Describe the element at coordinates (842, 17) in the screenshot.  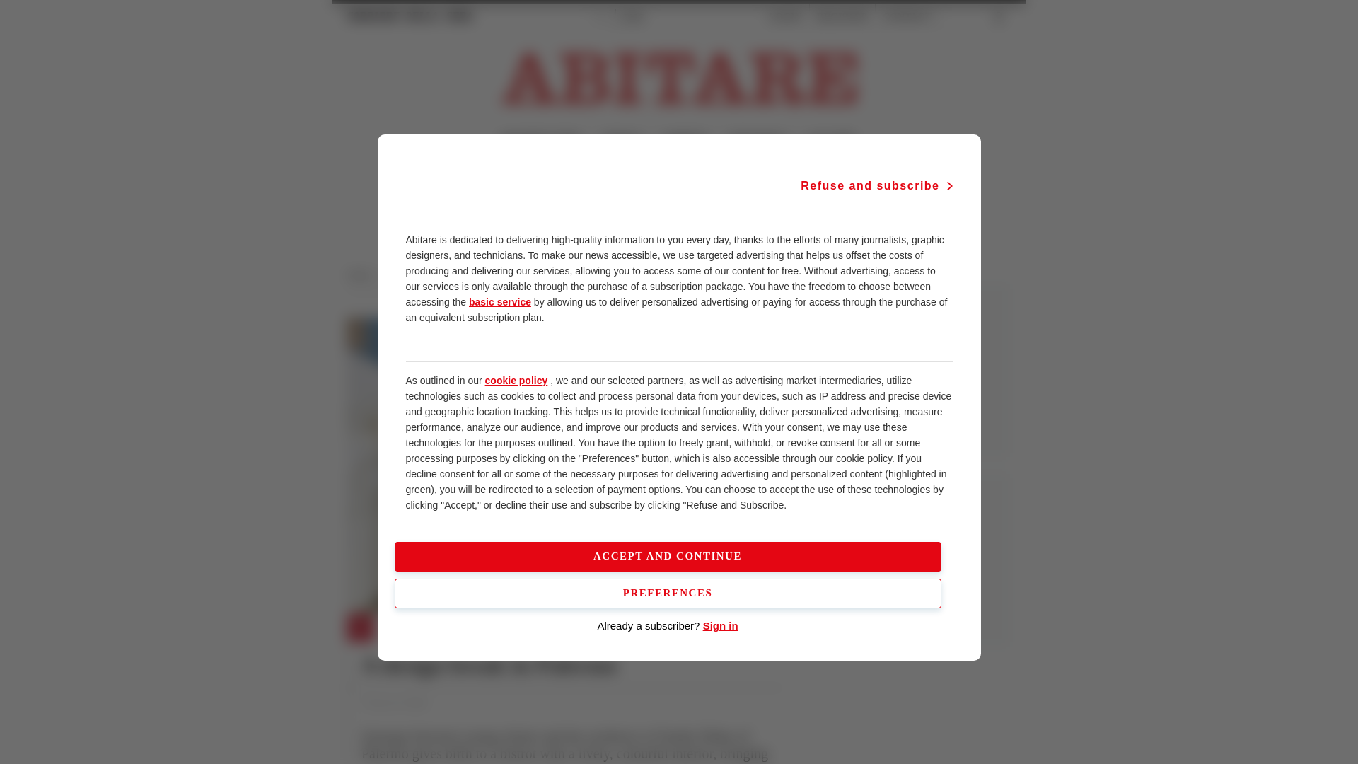
I see `REGISTER` at that location.